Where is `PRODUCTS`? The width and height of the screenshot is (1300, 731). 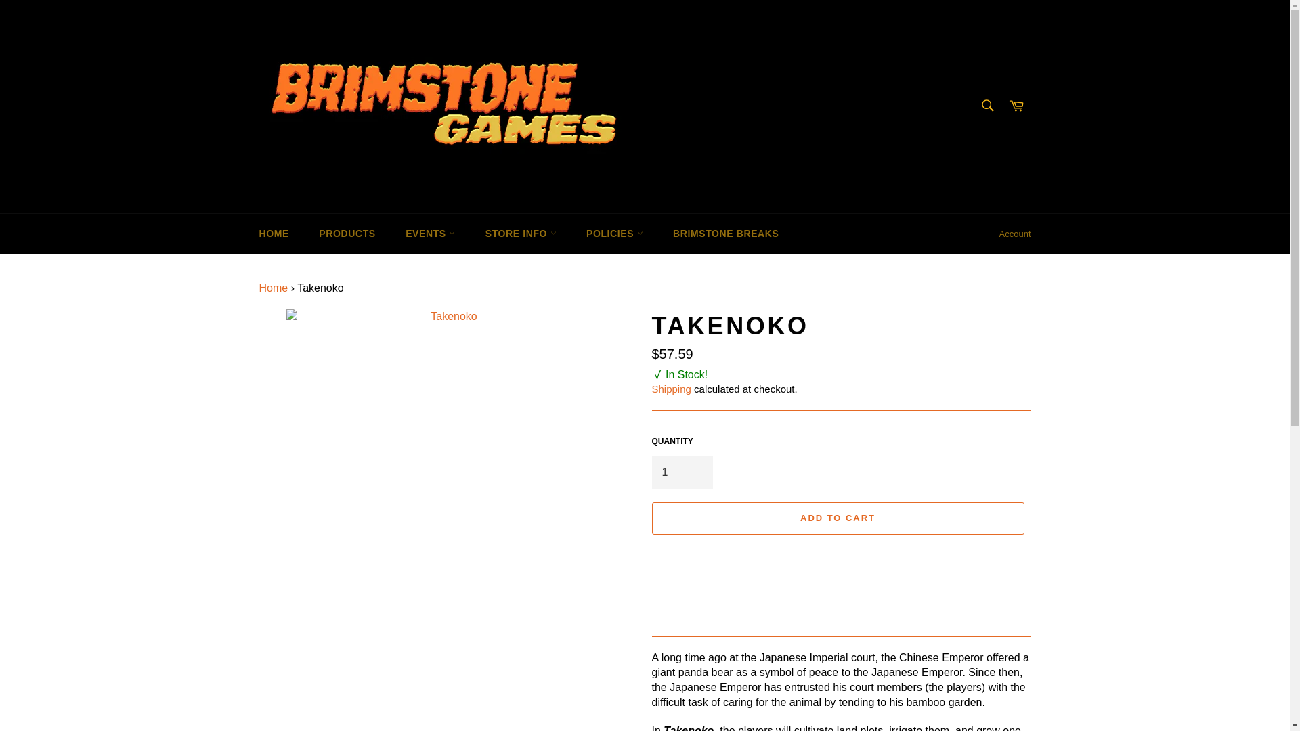
PRODUCTS is located at coordinates (347, 234).